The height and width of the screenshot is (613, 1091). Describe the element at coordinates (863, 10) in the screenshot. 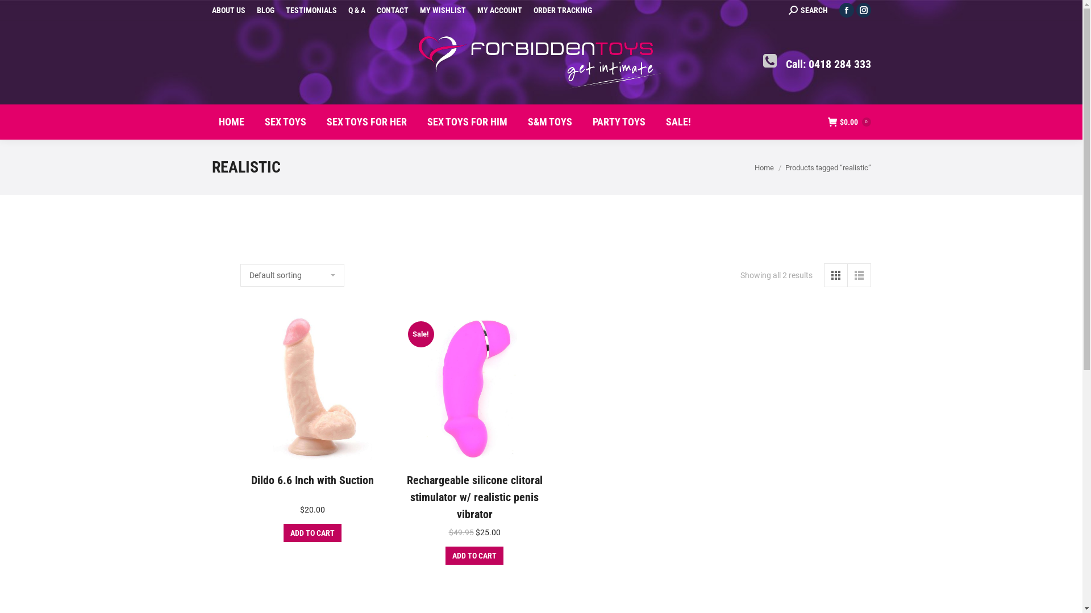

I see `Instagram` at that location.